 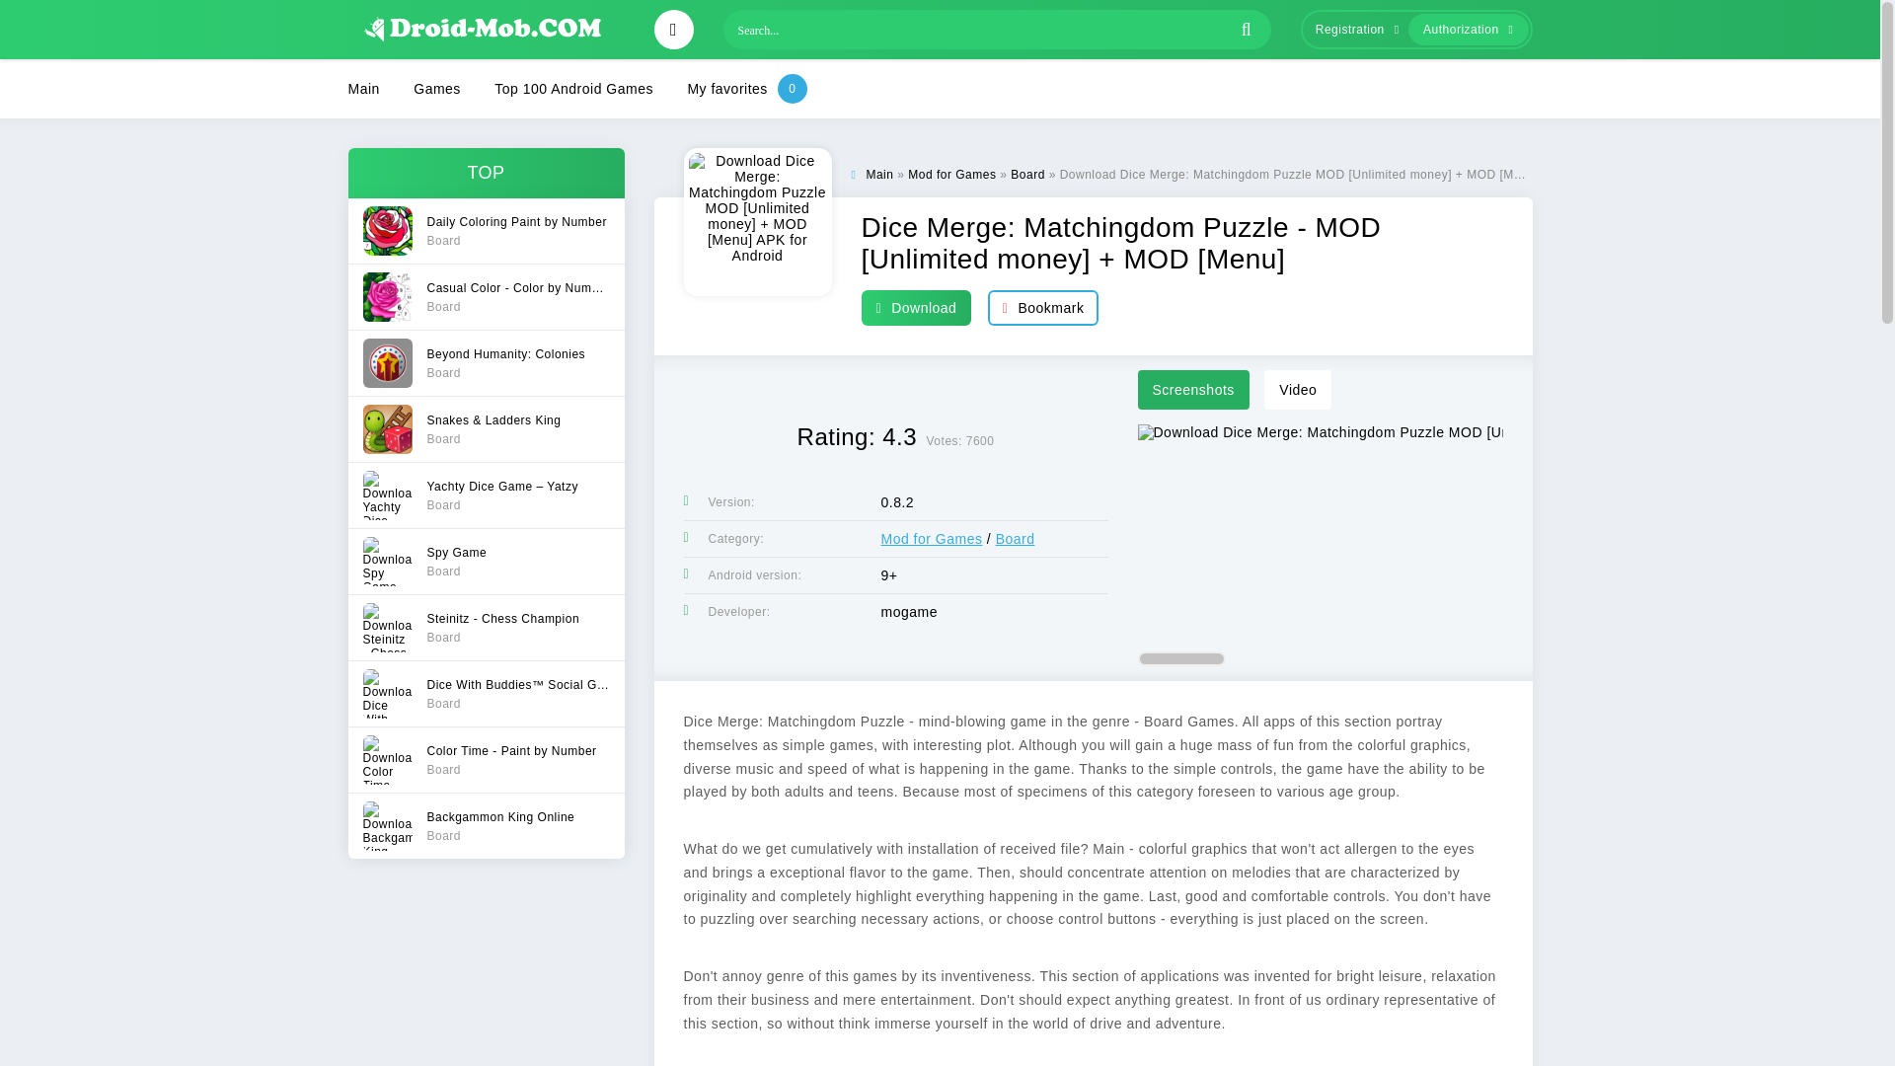 I want to click on Mod for Games, so click(x=485, y=361).